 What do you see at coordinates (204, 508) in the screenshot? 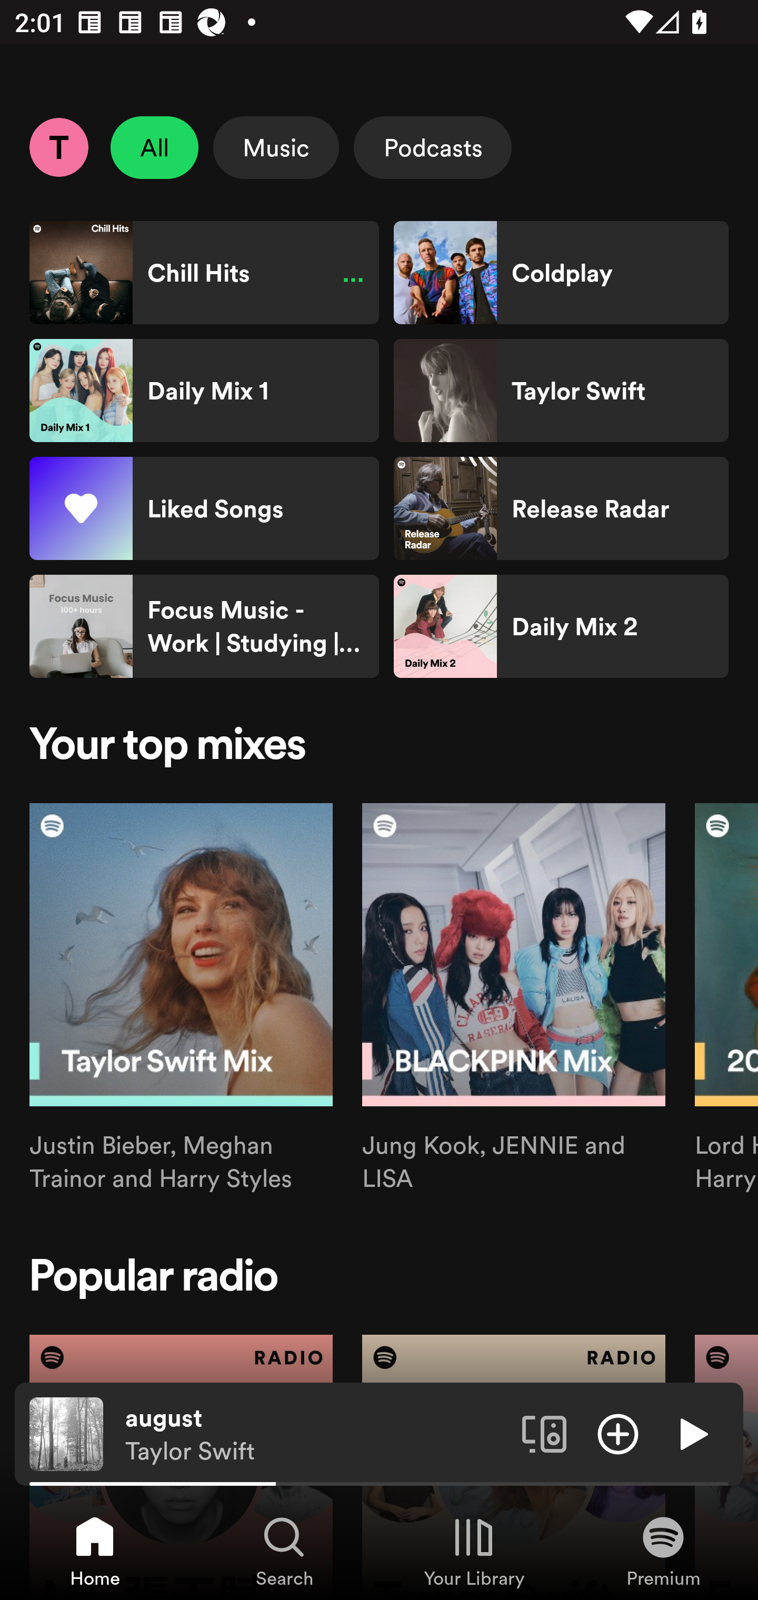
I see `Liked Songs Shortcut Liked Songs` at bounding box center [204, 508].